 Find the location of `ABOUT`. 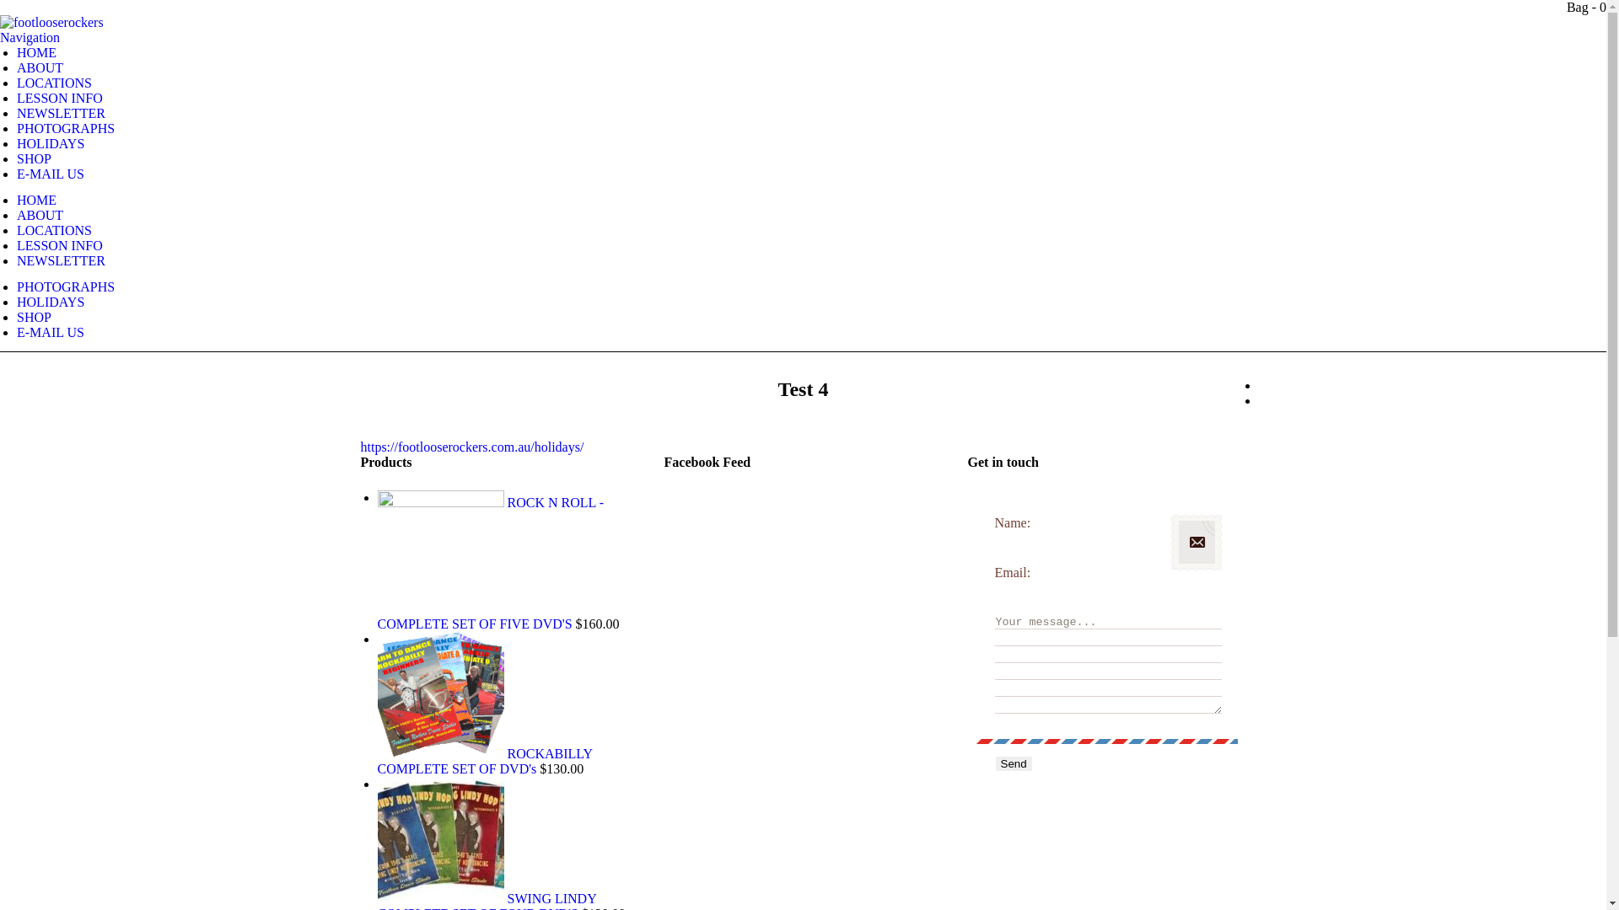

ABOUT is located at coordinates (40, 67).